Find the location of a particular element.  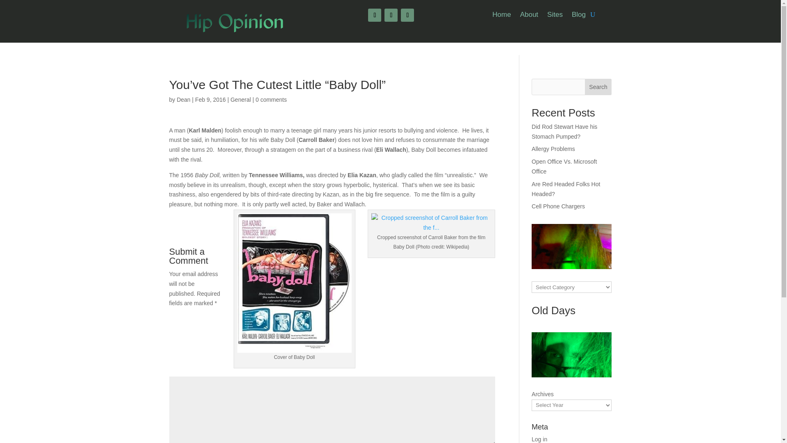

Allergy Problems is located at coordinates (553, 149).